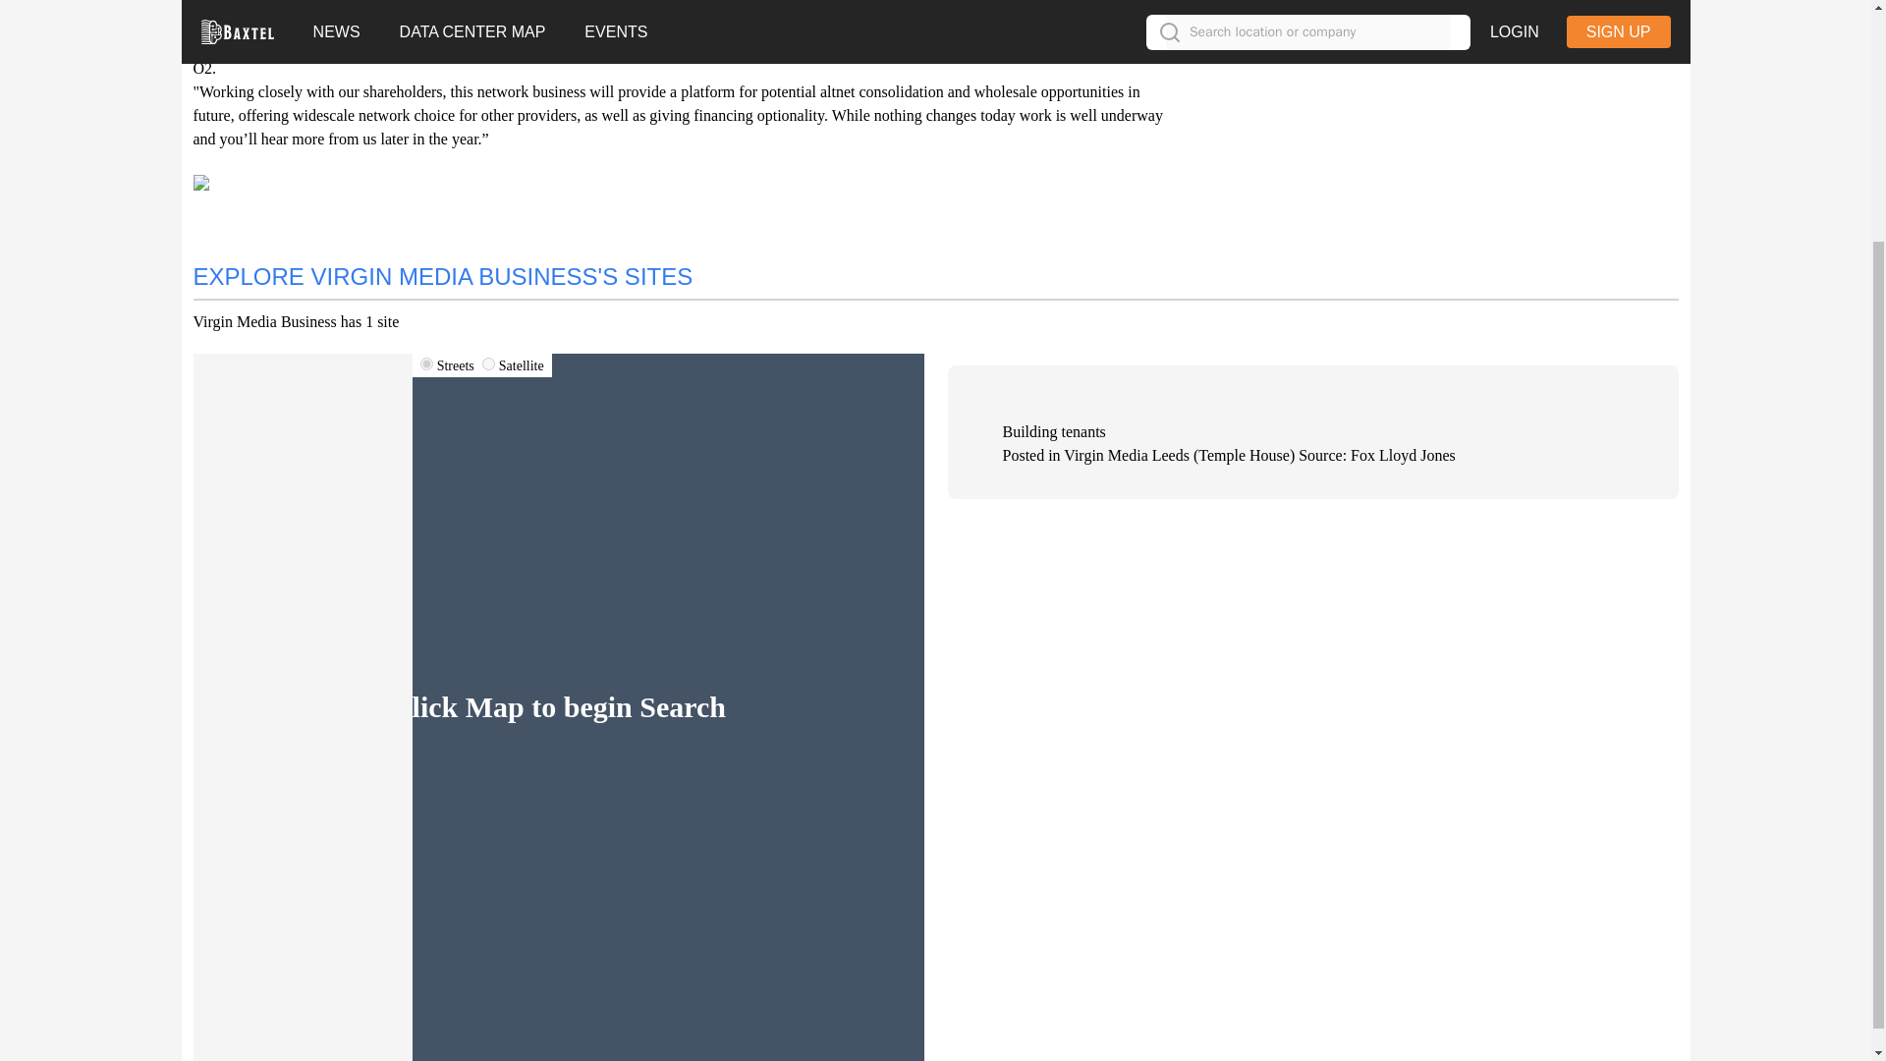 This screenshot has width=1886, height=1061. Describe the element at coordinates (442, 275) in the screenshot. I see `EXPLORE VIRGIN MEDIA BUSINESS'S SITES` at that location.